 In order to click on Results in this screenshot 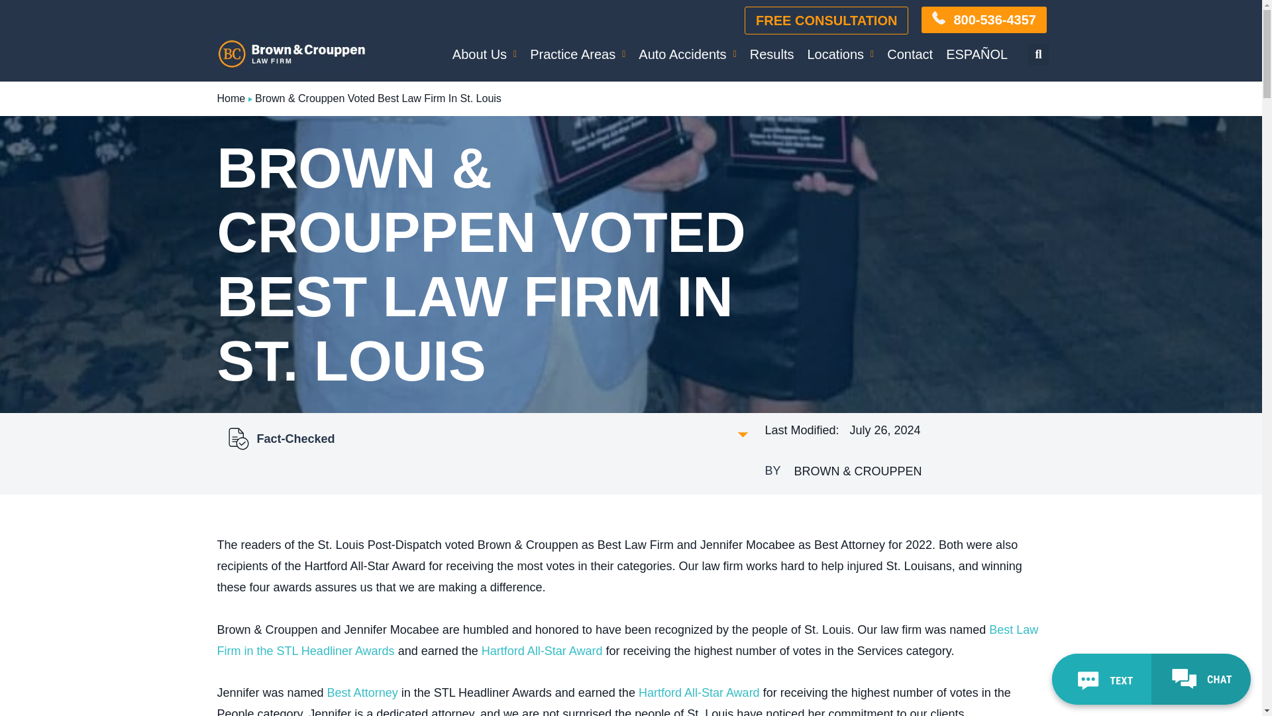, I will do `click(772, 54)`.